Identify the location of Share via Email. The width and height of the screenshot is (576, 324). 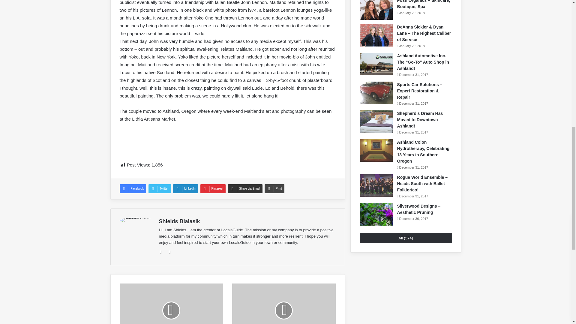
(245, 188).